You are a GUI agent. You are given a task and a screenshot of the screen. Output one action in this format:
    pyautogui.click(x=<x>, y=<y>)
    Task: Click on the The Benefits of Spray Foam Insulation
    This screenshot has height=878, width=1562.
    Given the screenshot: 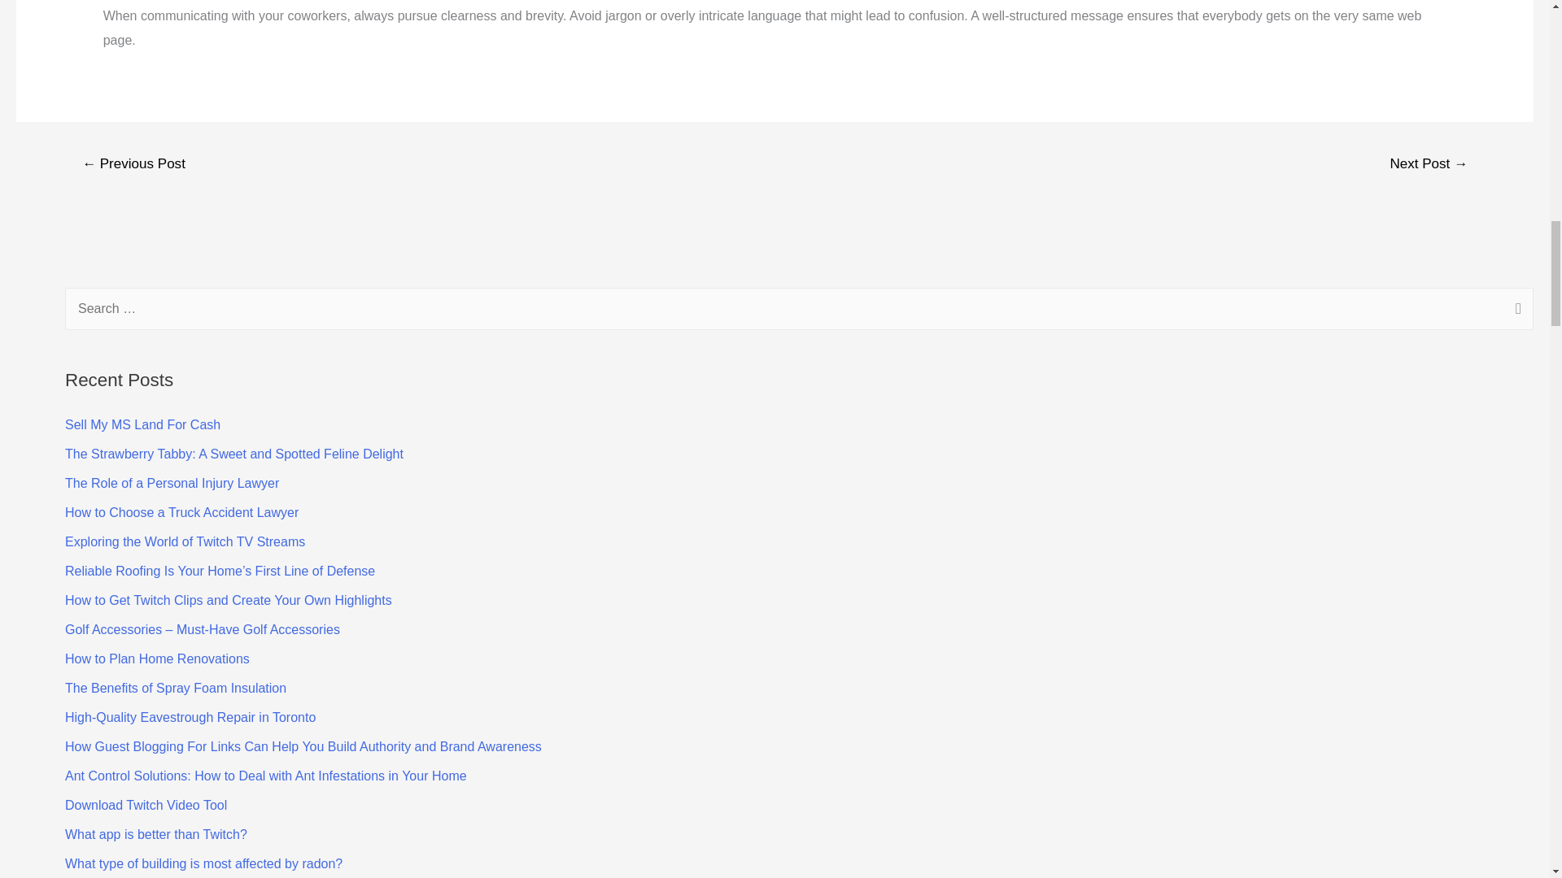 What is the action you would take?
    pyautogui.click(x=176, y=688)
    